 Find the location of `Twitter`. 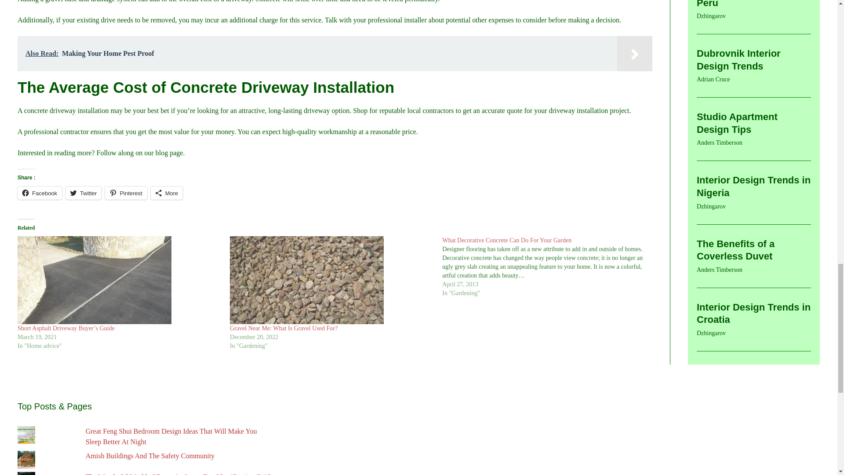

Twitter is located at coordinates (84, 193).